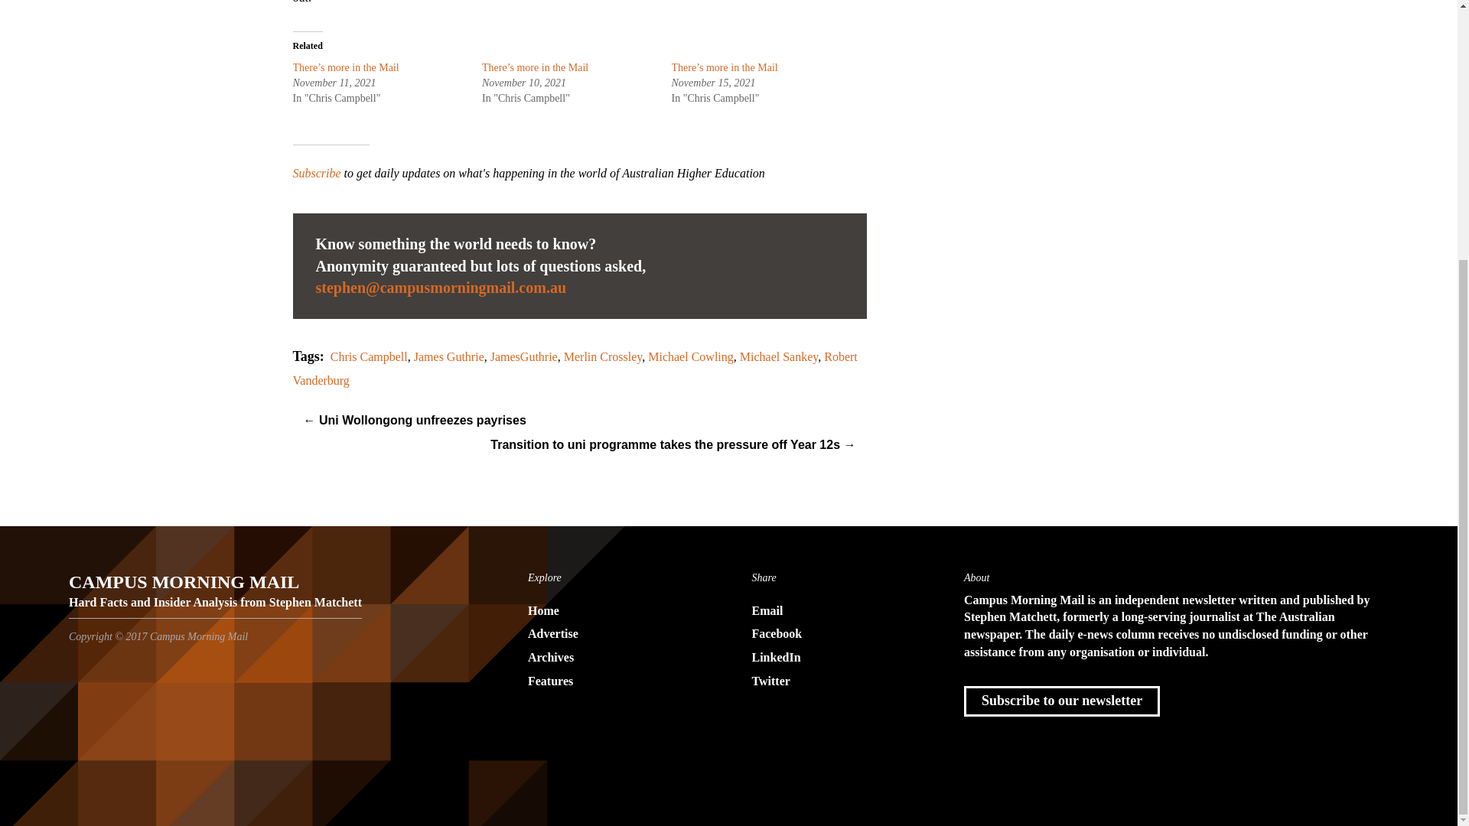 The height and width of the screenshot is (826, 1469). I want to click on JamesGuthrie, so click(524, 356).